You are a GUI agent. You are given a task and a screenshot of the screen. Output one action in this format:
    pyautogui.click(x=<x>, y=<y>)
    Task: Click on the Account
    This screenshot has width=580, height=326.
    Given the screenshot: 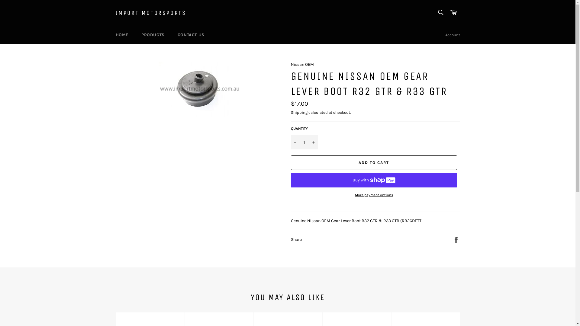 What is the action you would take?
    pyautogui.click(x=453, y=35)
    